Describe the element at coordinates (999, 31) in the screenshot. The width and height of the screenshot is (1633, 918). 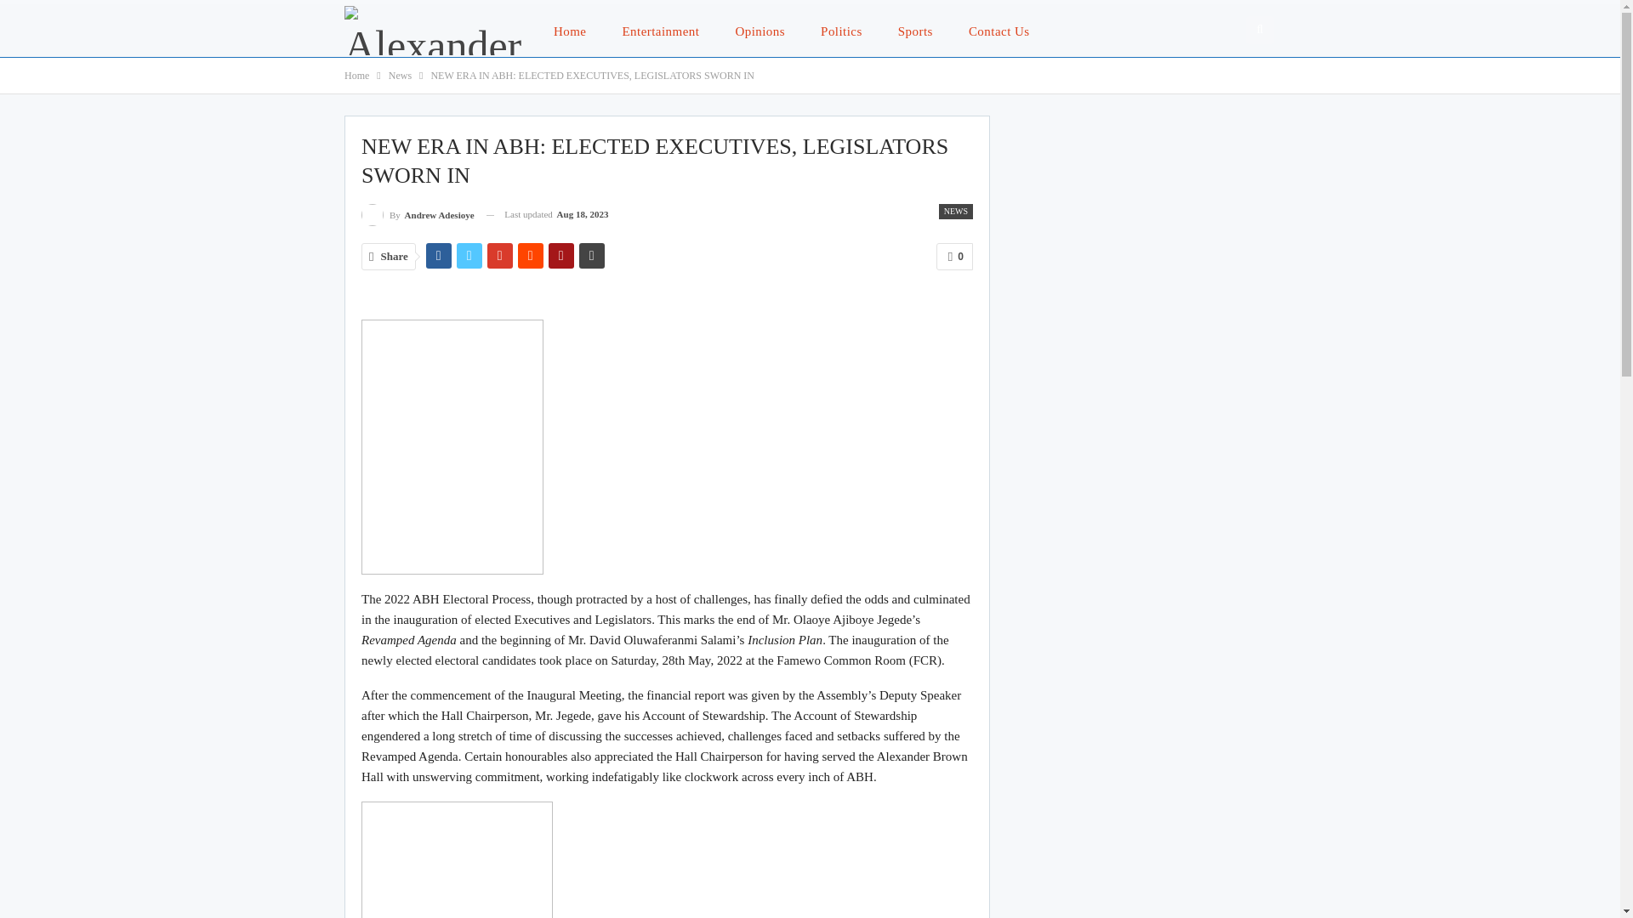
I see `Contact Us` at that location.